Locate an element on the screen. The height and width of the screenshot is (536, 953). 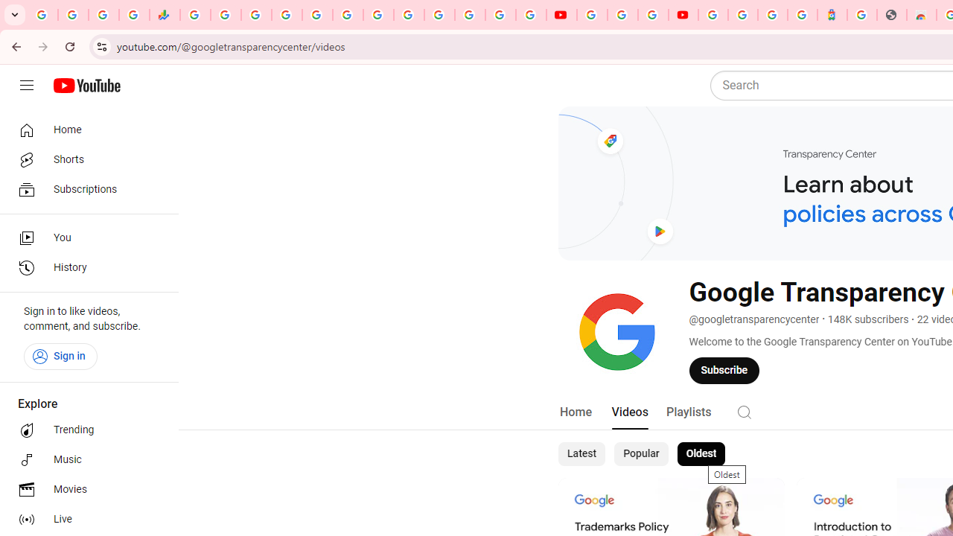
Videos is located at coordinates (629, 412).